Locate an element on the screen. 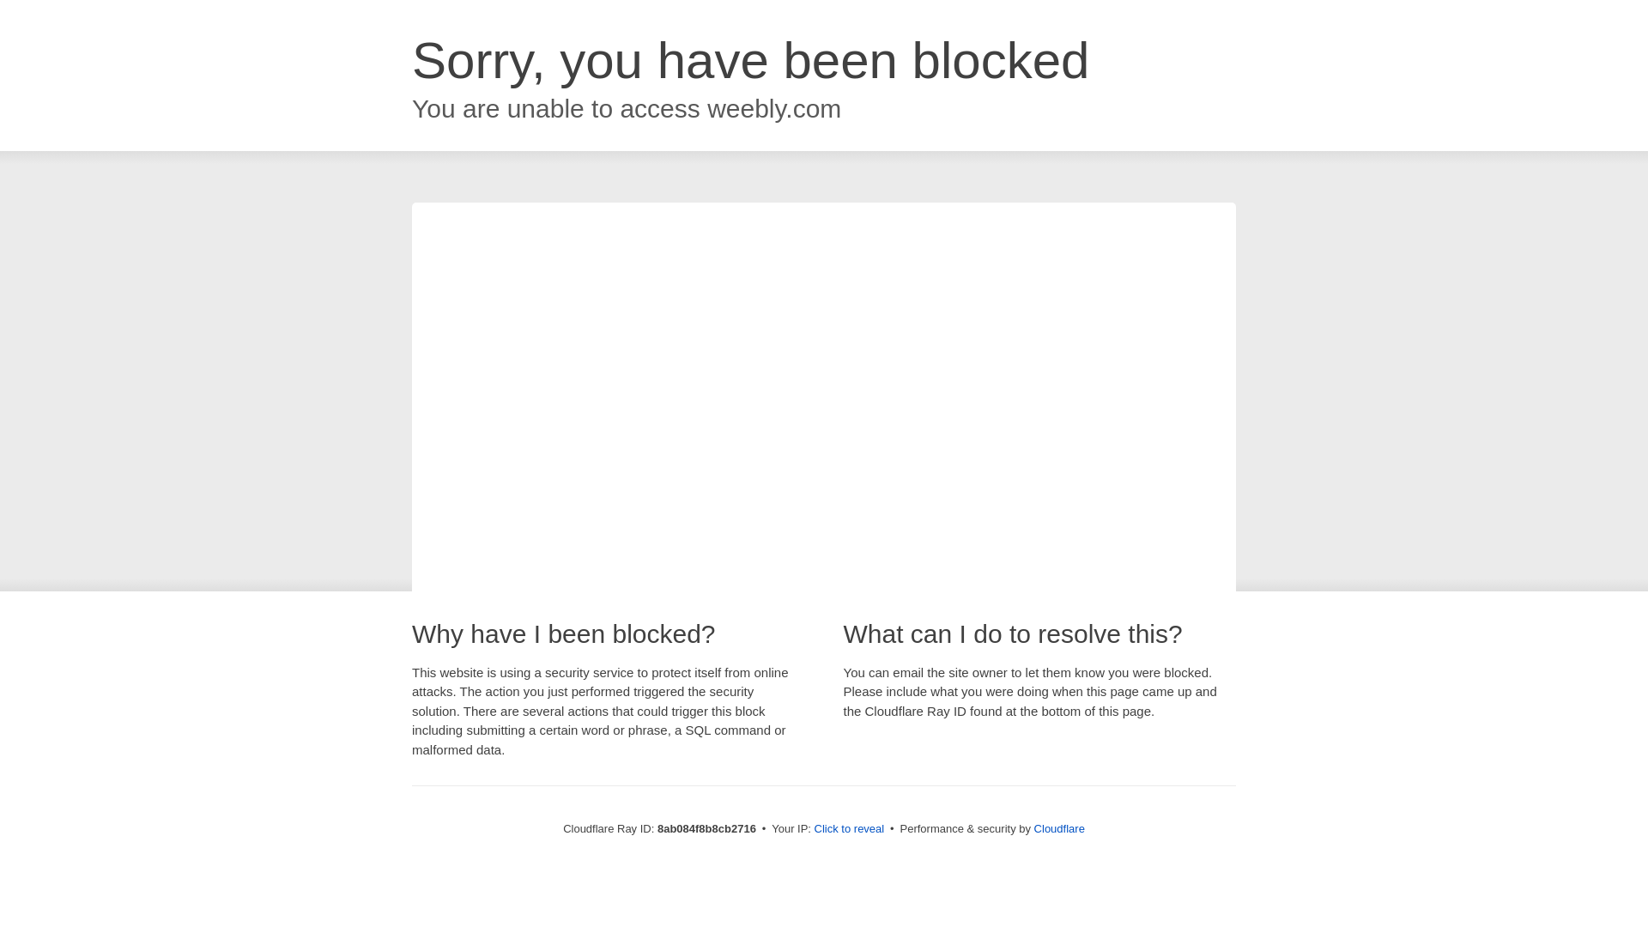 The image size is (1648, 927). Cloudflare is located at coordinates (1059, 828).